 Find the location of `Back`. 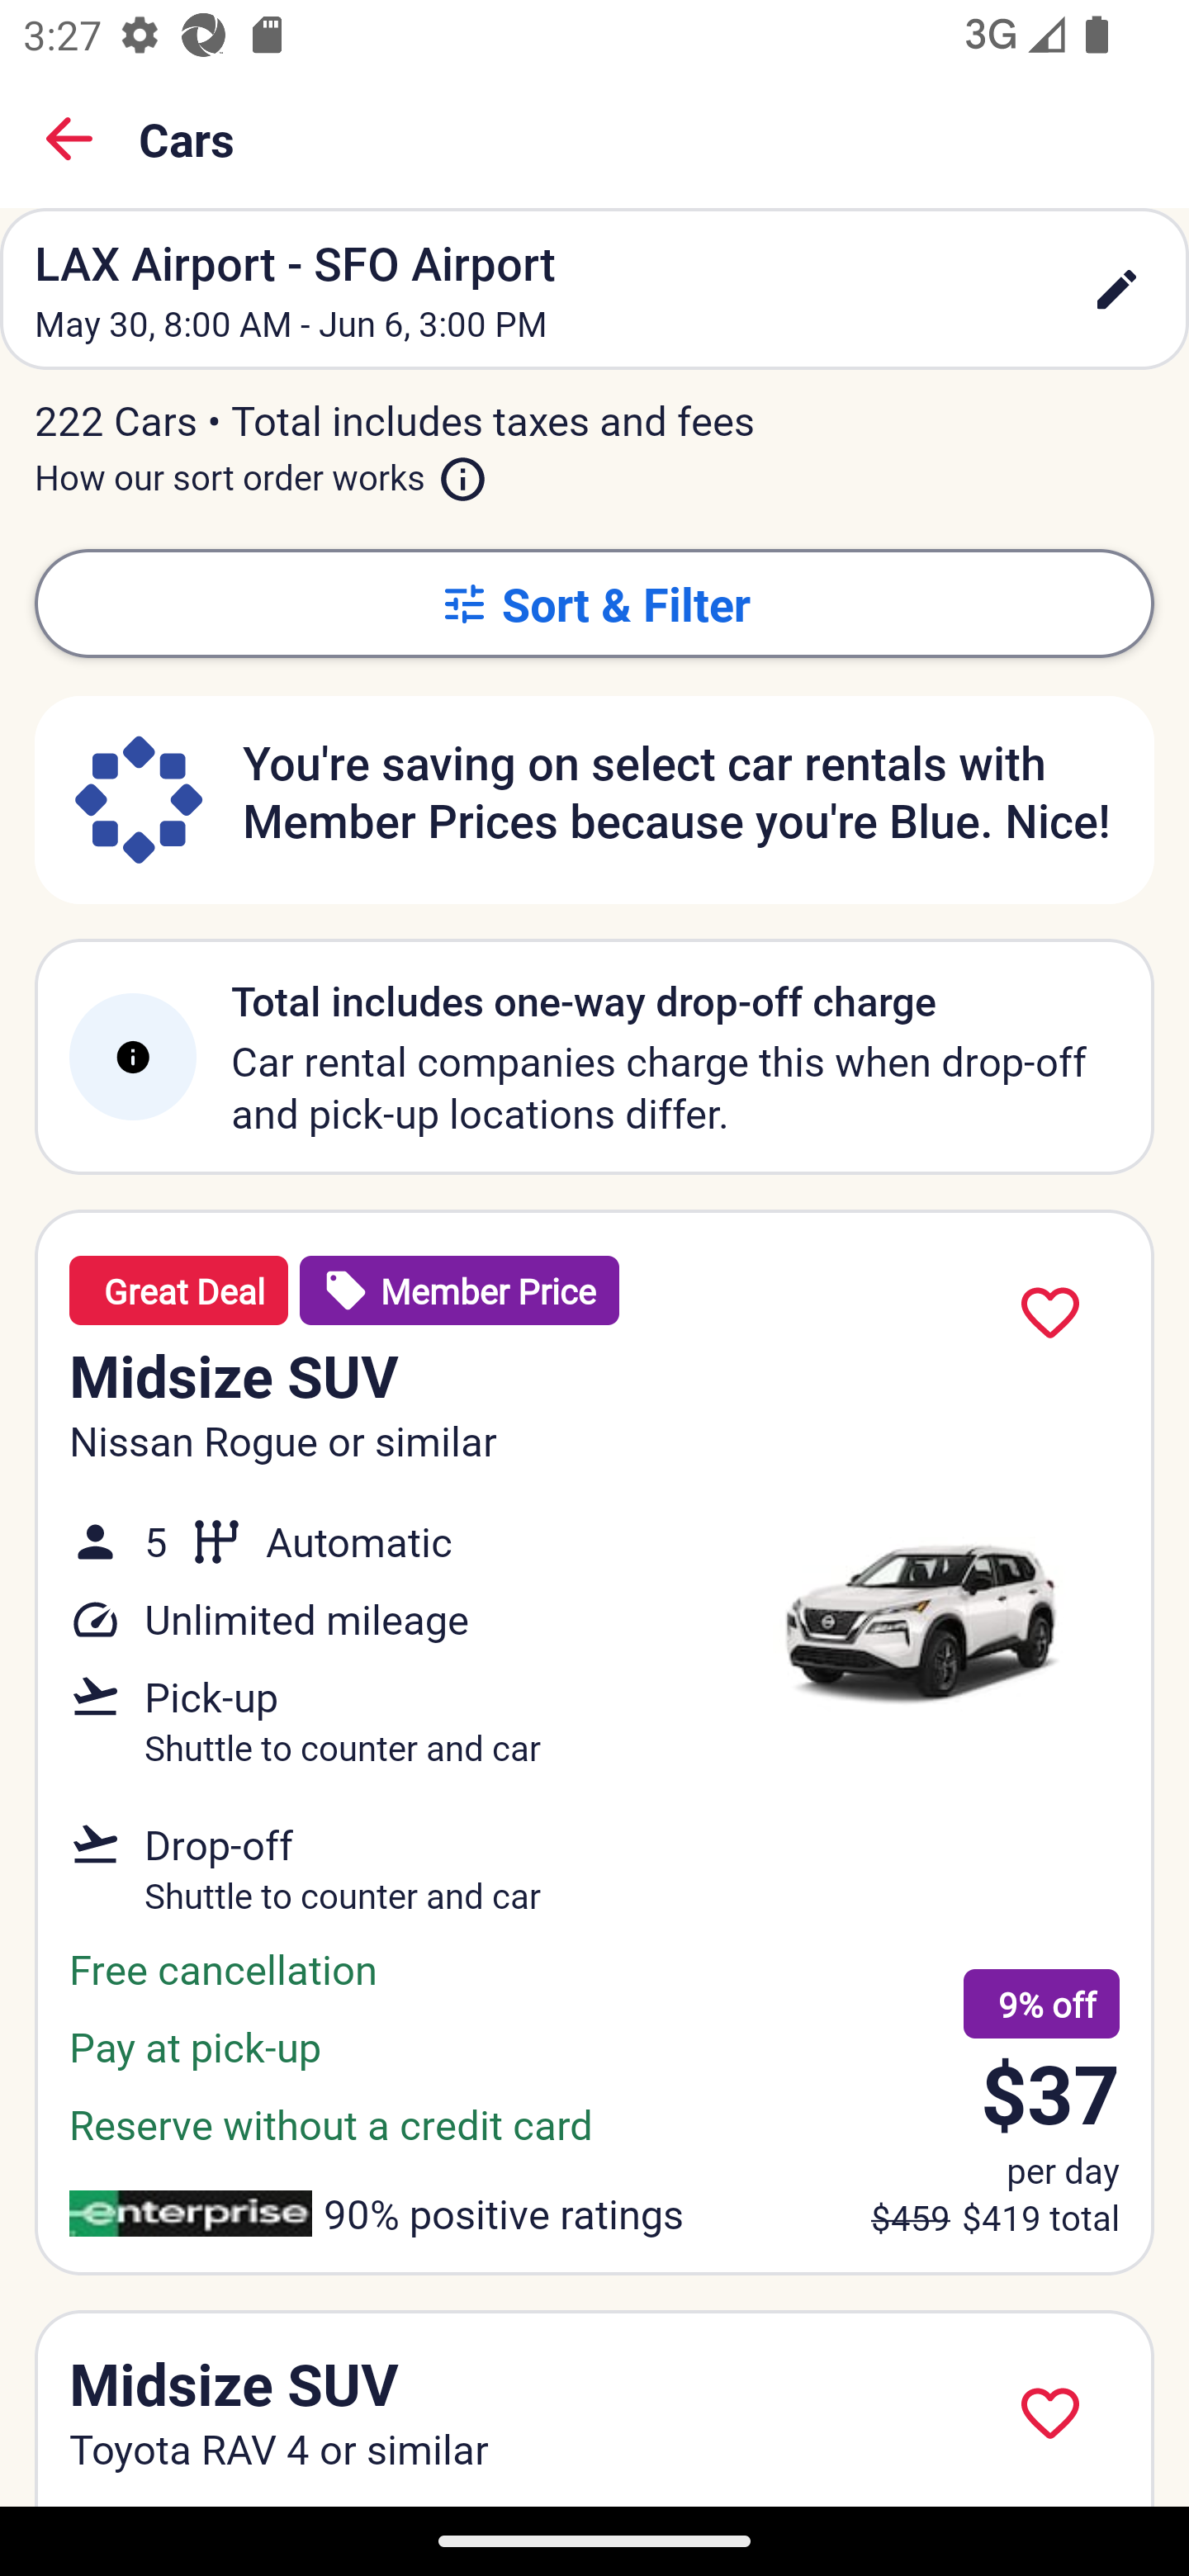

Back is located at coordinates (69, 139).